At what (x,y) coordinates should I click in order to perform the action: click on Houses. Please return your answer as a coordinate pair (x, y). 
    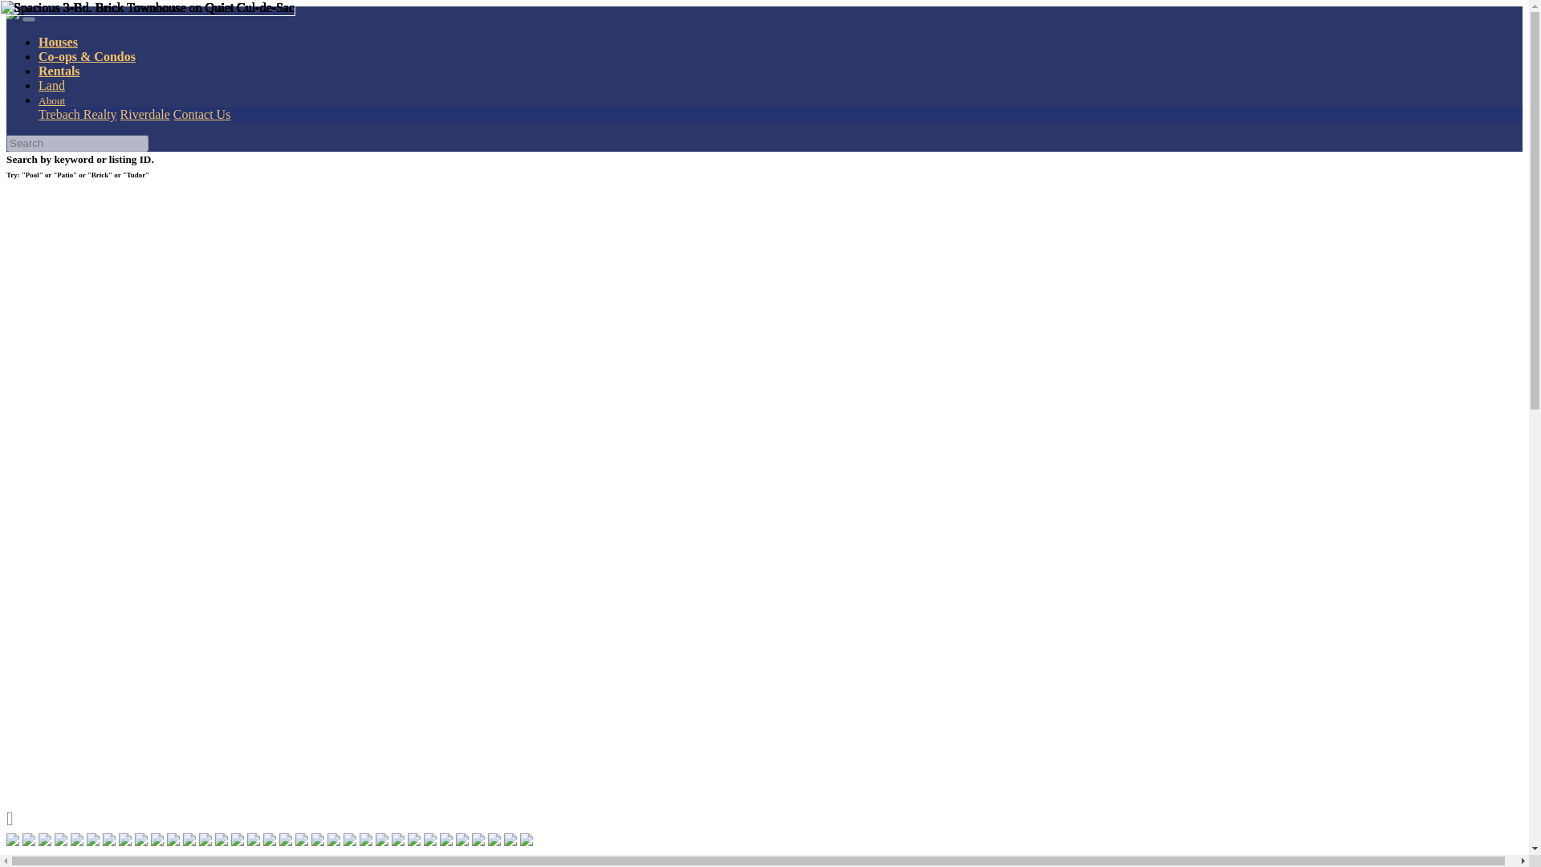
    Looking at the image, I should click on (58, 42).